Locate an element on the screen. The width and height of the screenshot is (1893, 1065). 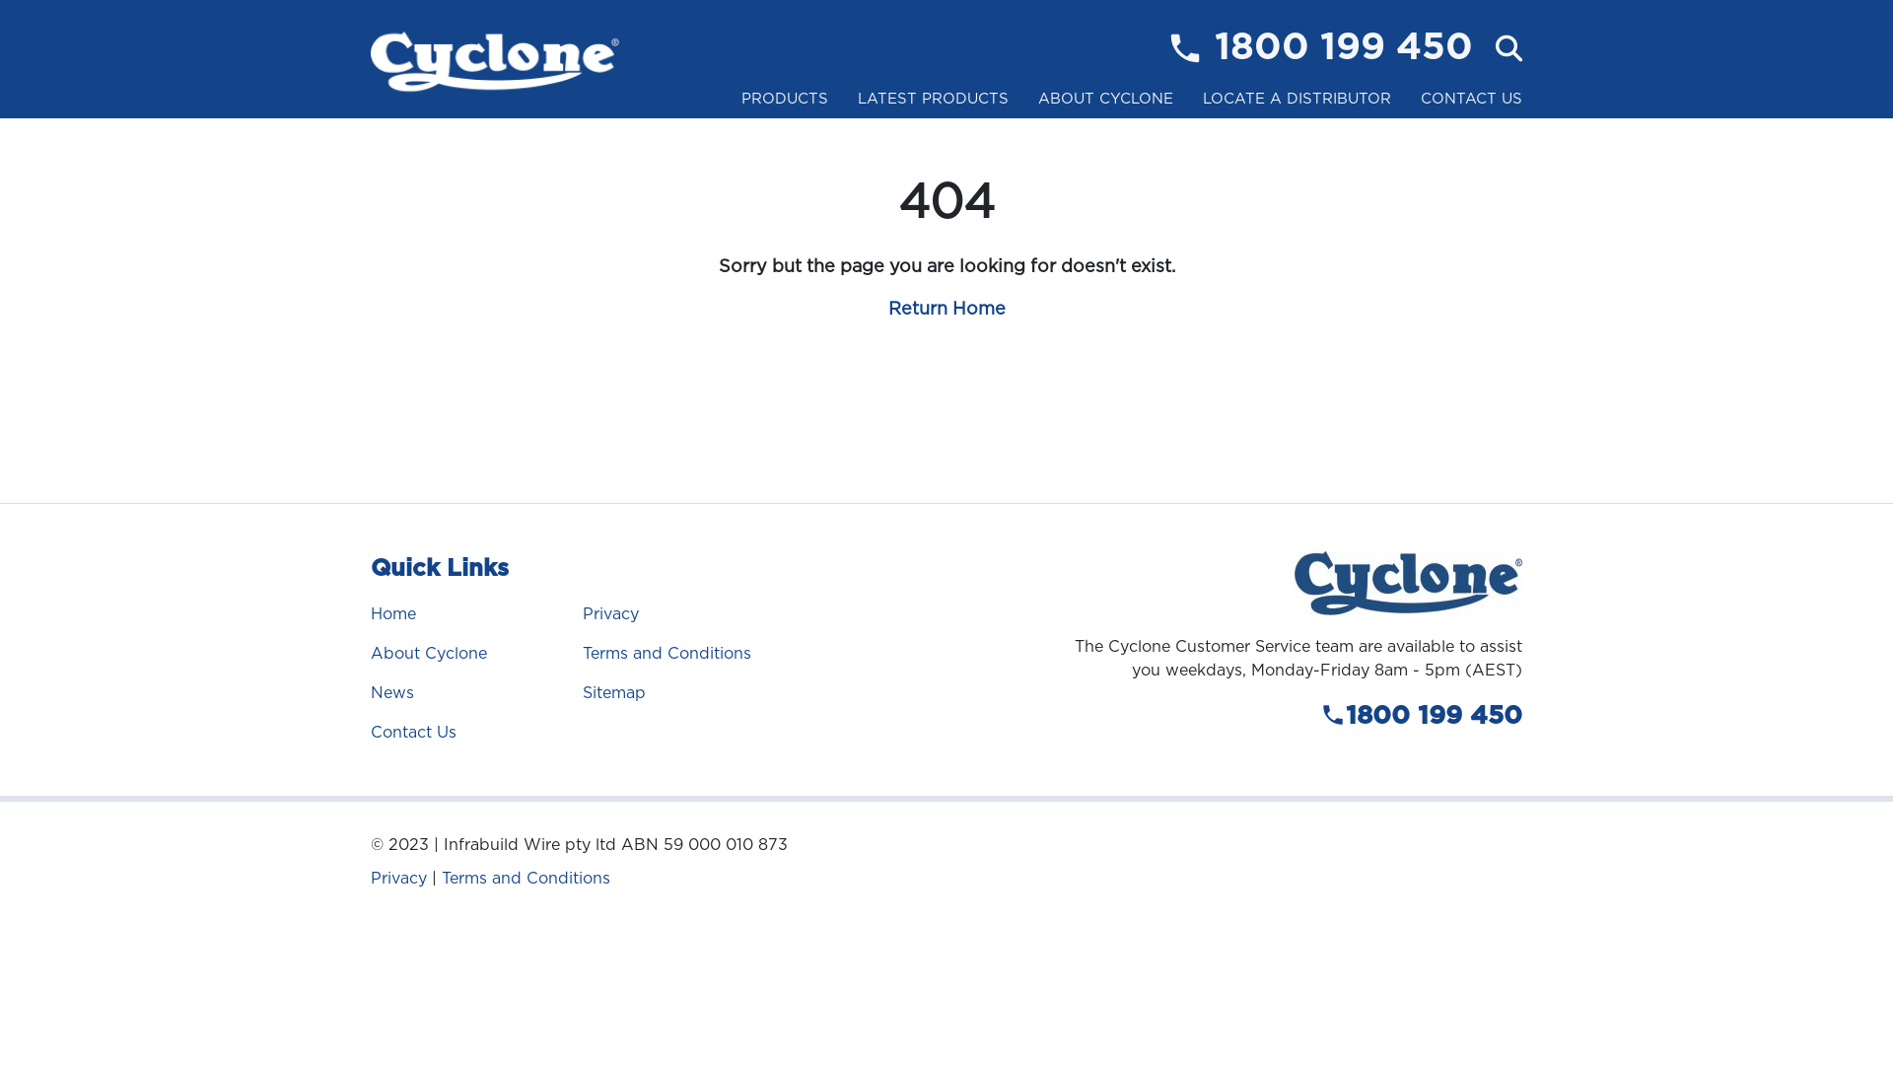
1800 199 450 is located at coordinates (1292, 716).